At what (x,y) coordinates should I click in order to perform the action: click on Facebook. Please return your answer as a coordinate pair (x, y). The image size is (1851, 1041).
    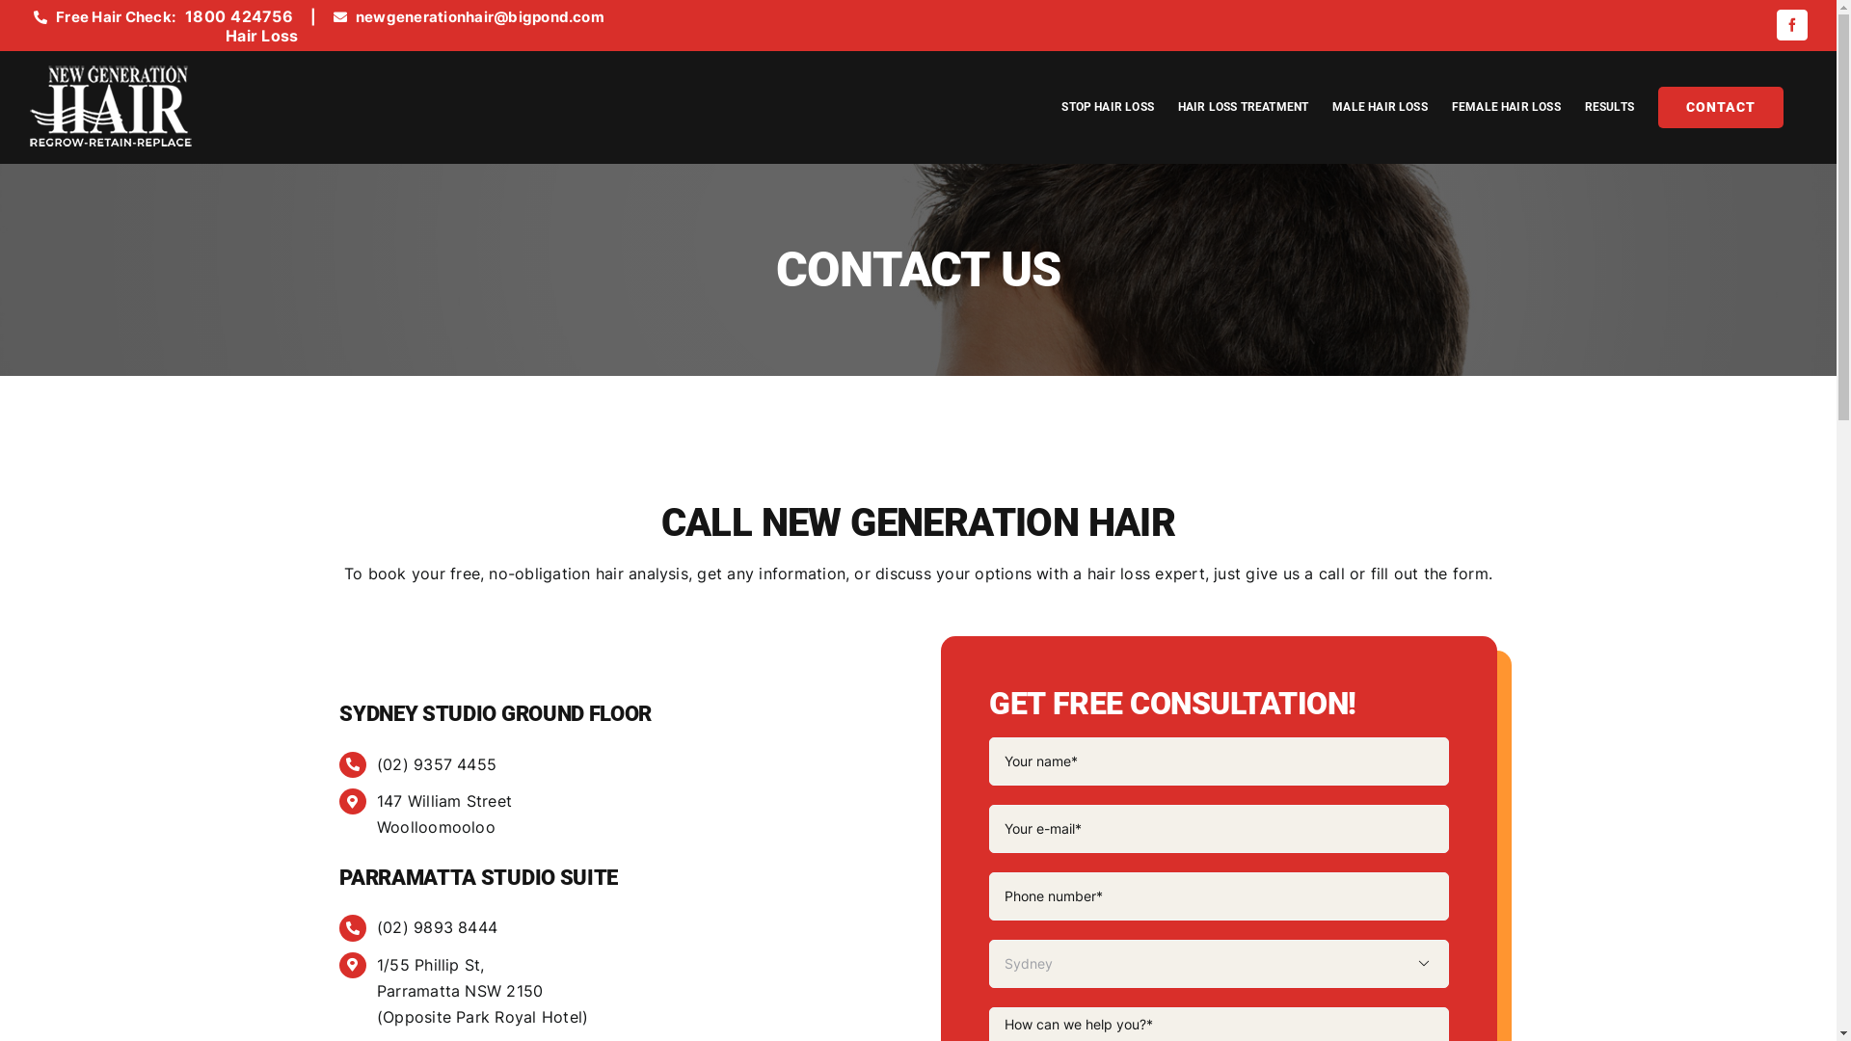
    Looking at the image, I should click on (1792, 25).